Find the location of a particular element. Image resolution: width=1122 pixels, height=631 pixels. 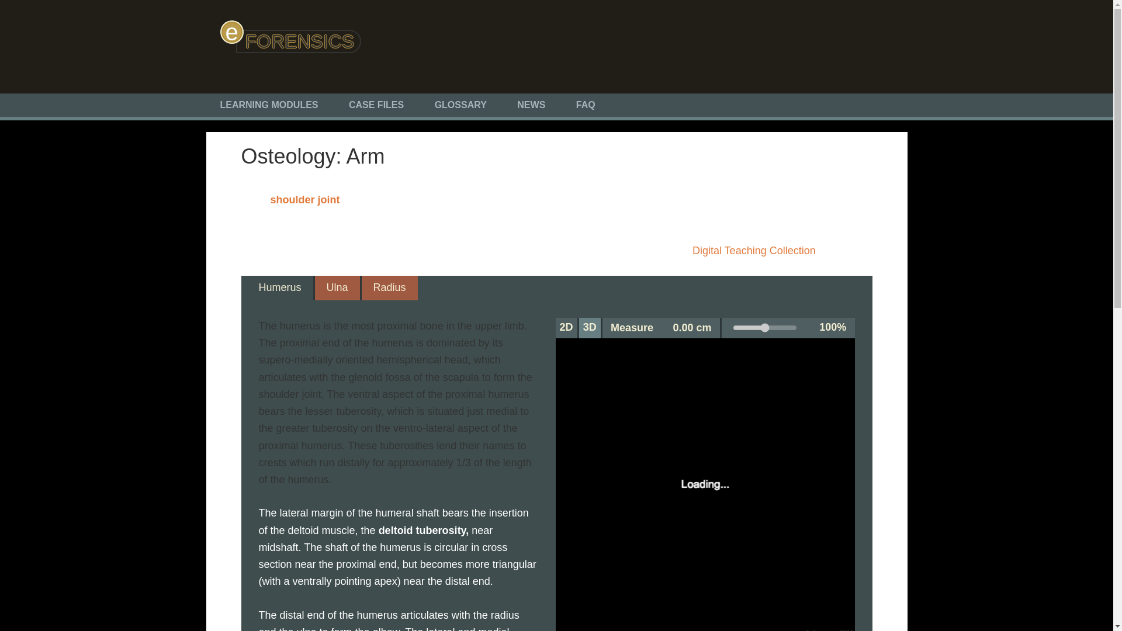

LEARNING MODULES is located at coordinates (269, 105).